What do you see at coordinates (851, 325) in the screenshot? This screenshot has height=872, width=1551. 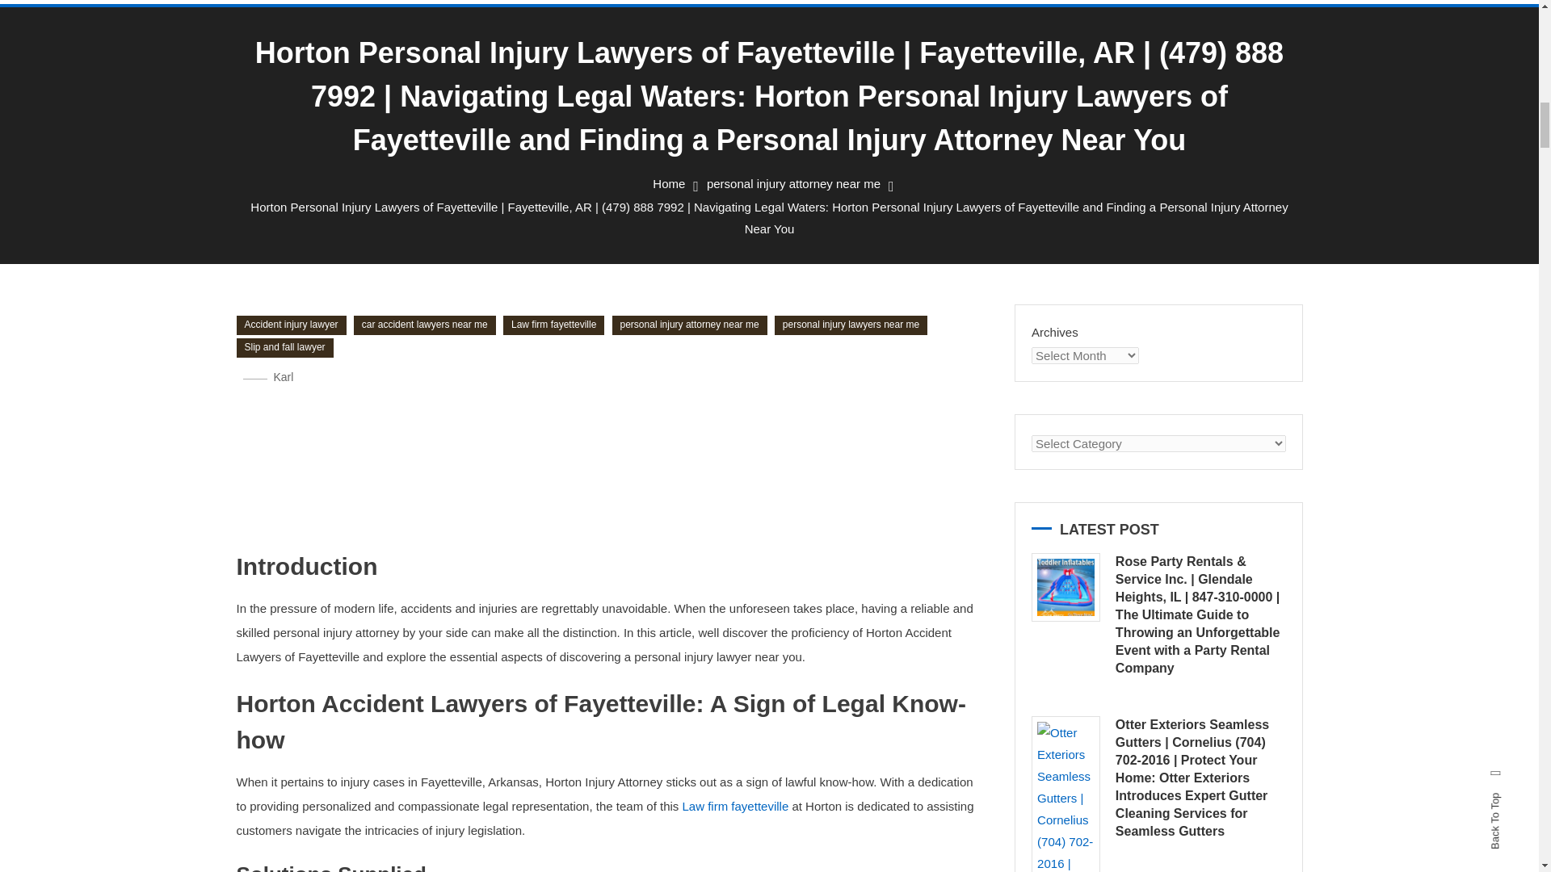 I see `personal injury lawyers near me` at bounding box center [851, 325].